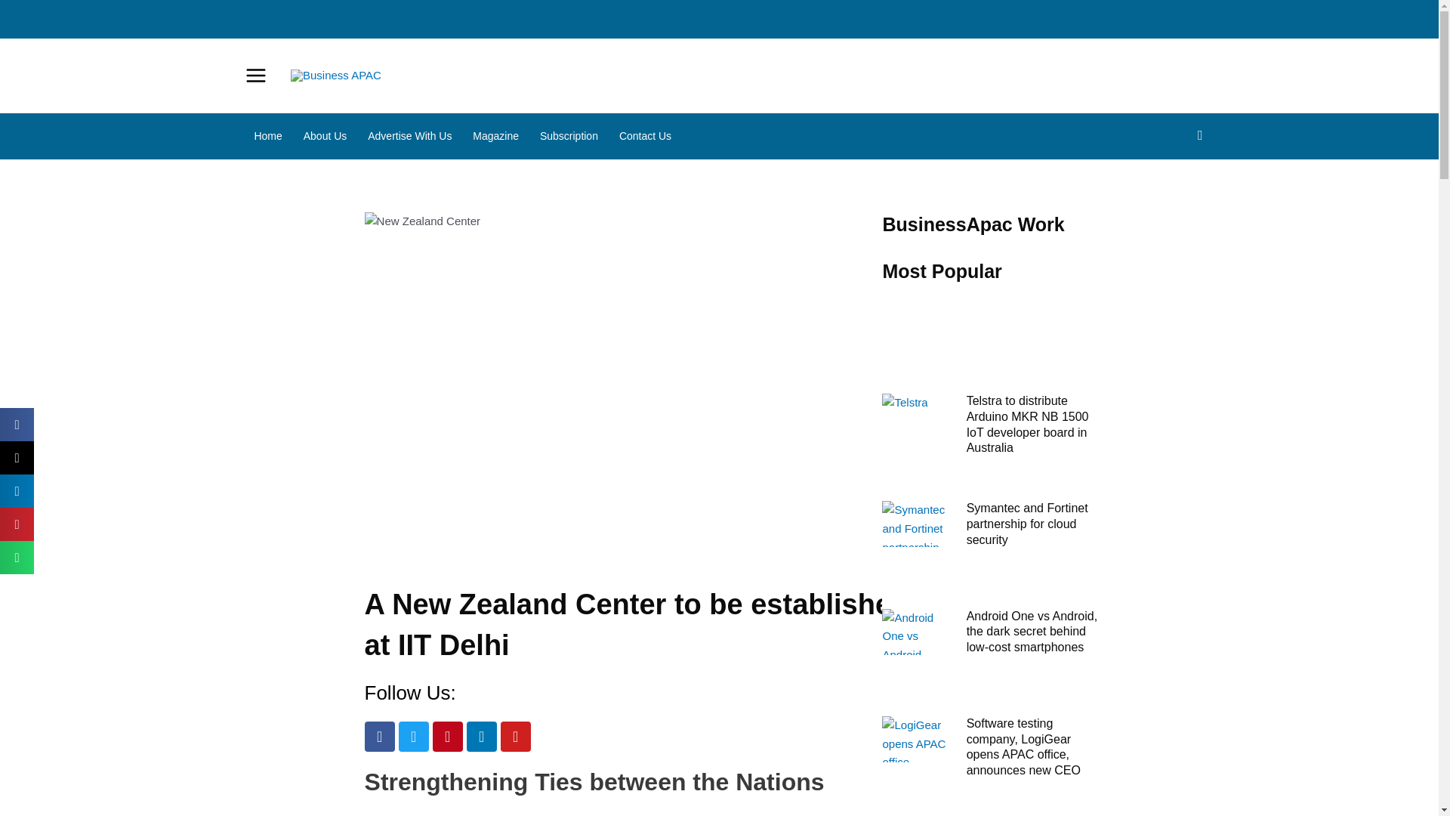 The width and height of the screenshot is (1450, 816). What do you see at coordinates (409, 136) in the screenshot?
I see `Advertise With Us` at bounding box center [409, 136].